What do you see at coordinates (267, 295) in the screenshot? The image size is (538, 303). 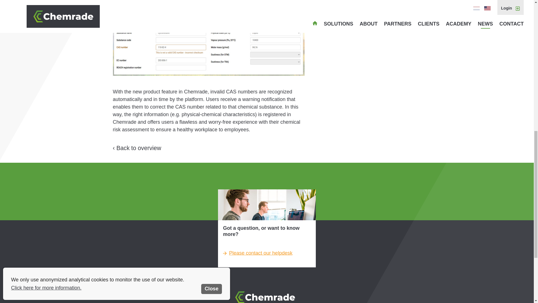 I see `Chemrade Software BV` at bounding box center [267, 295].